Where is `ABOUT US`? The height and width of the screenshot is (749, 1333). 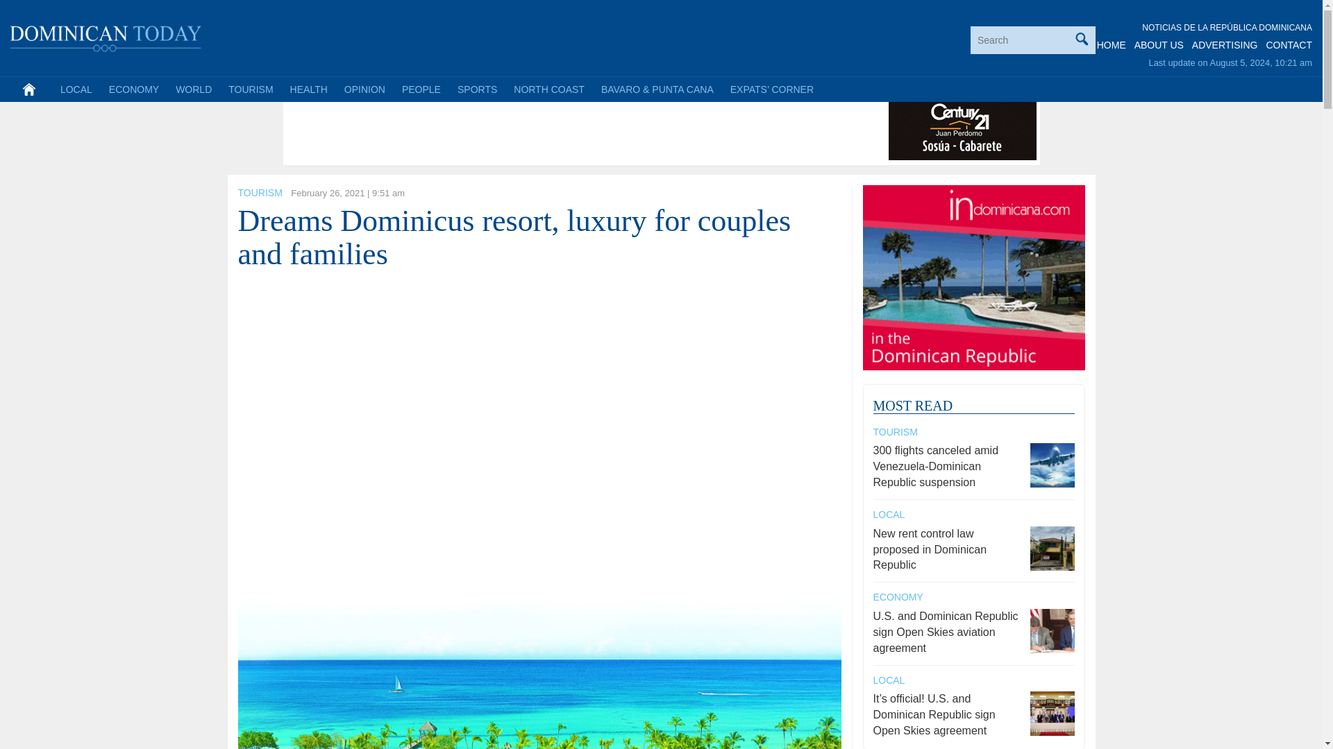 ABOUT US is located at coordinates (1158, 45).